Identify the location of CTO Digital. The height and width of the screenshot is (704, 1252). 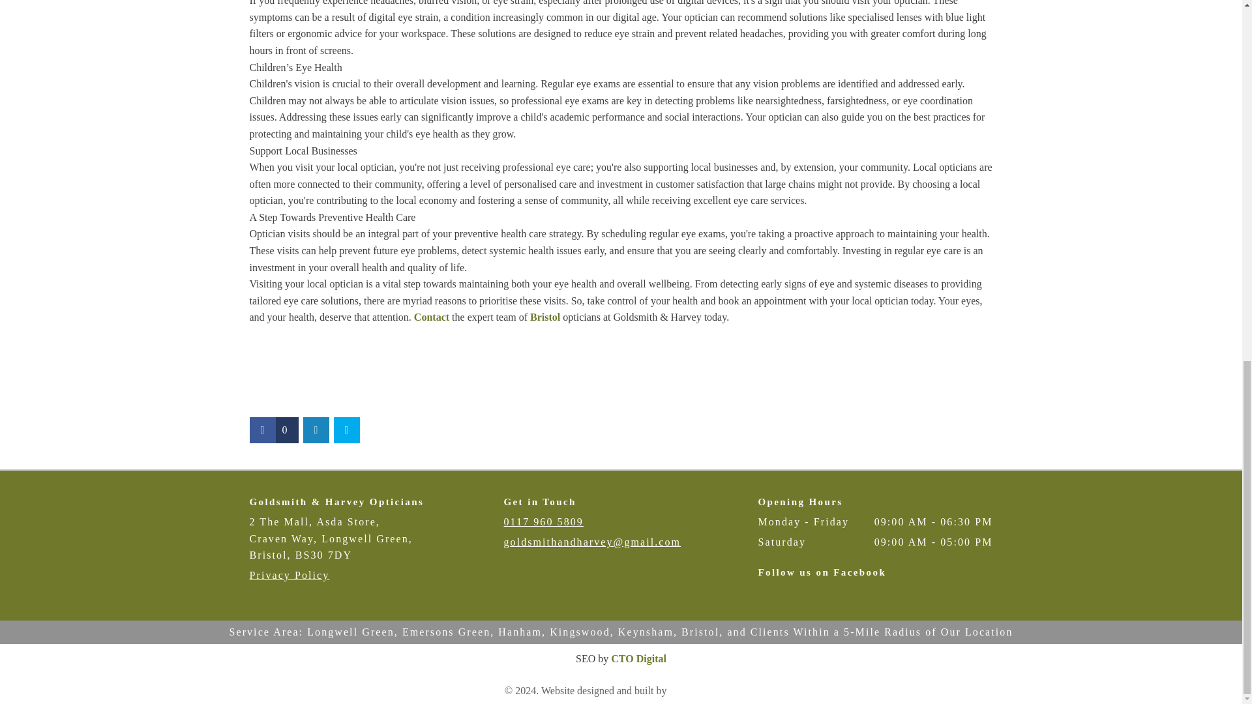
(638, 658).